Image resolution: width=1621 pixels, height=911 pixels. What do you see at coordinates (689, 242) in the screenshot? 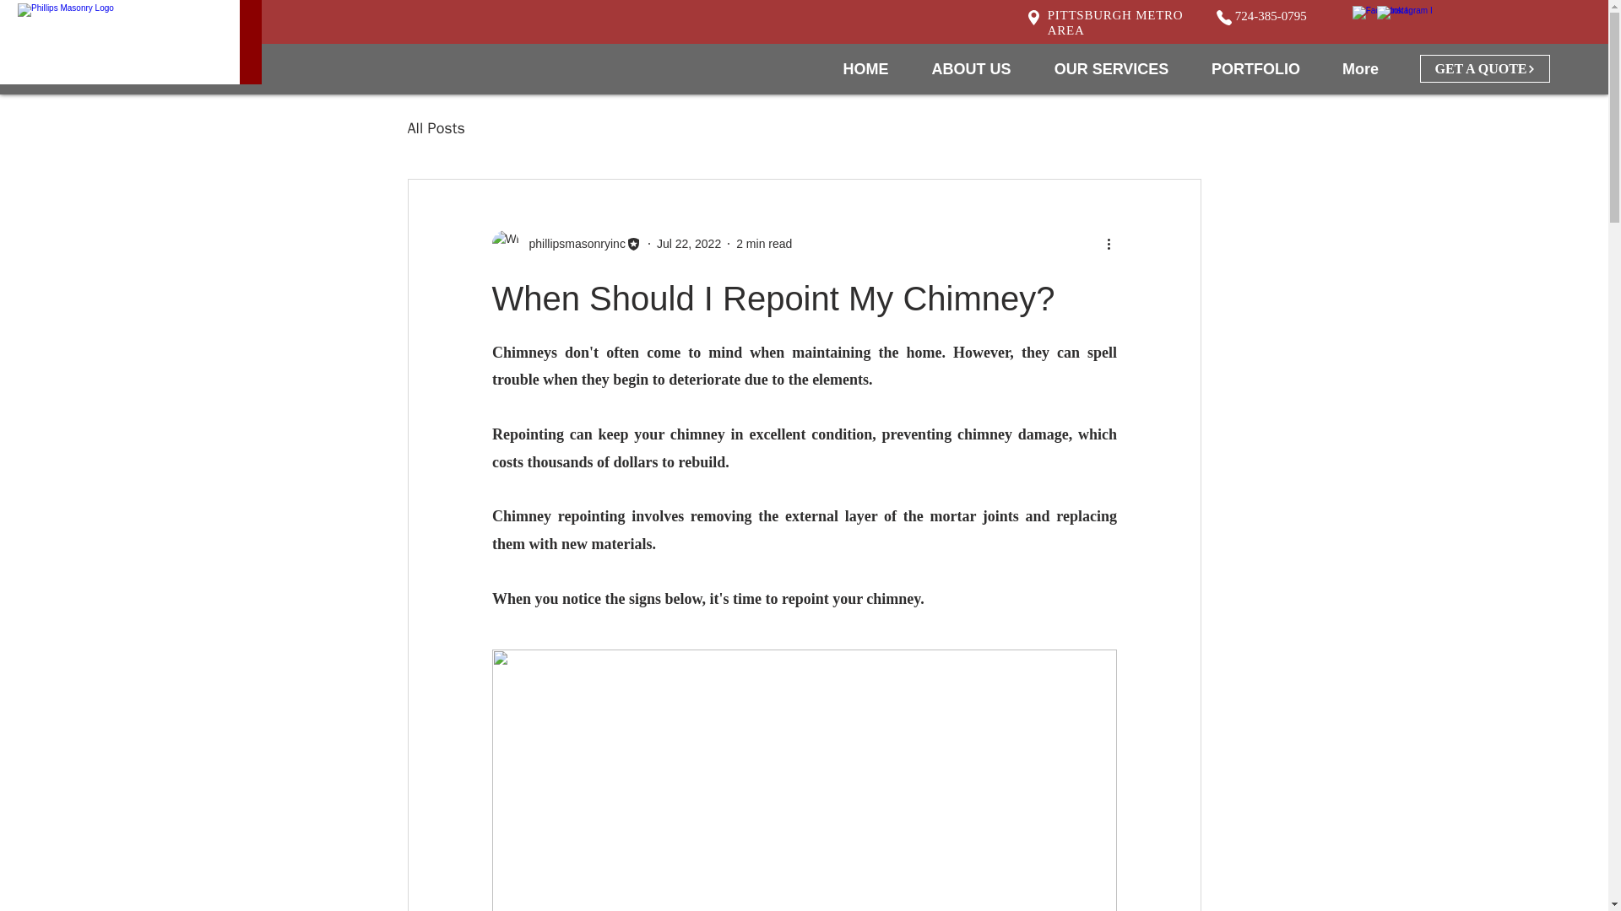
I see `Jul 22, 2022` at bounding box center [689, 242].